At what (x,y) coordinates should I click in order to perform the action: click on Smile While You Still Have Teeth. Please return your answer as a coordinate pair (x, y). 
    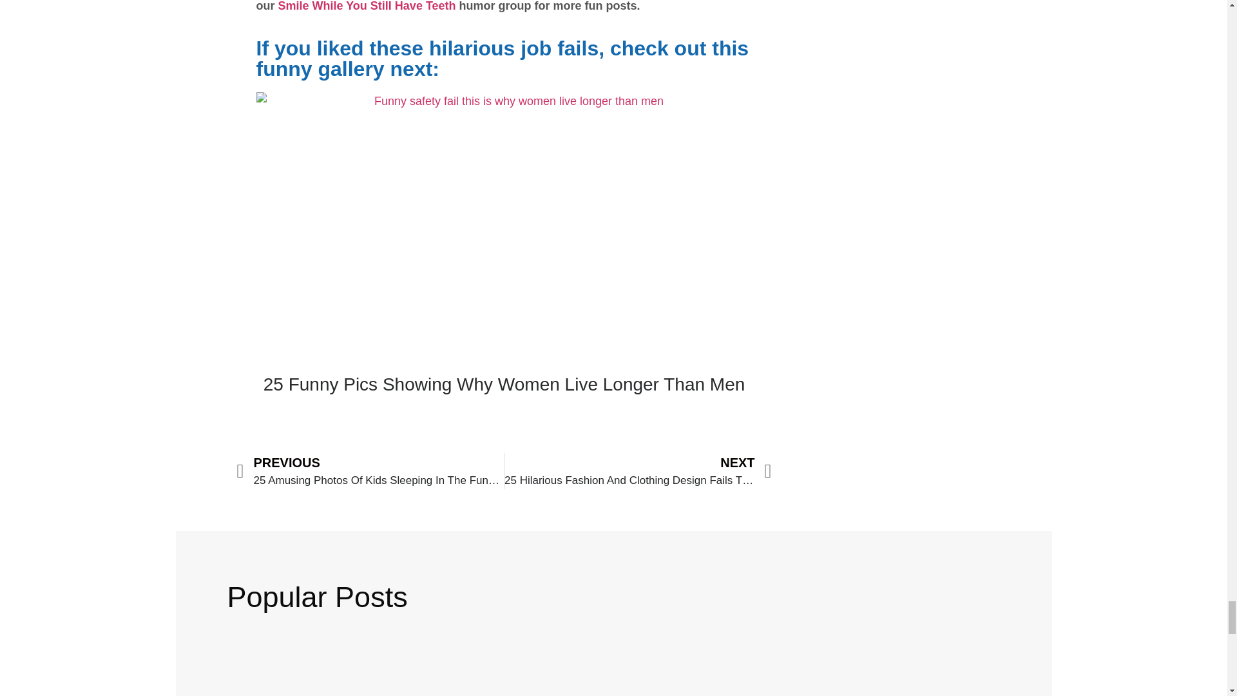
    Looking at the image, I should click on (367, 6).